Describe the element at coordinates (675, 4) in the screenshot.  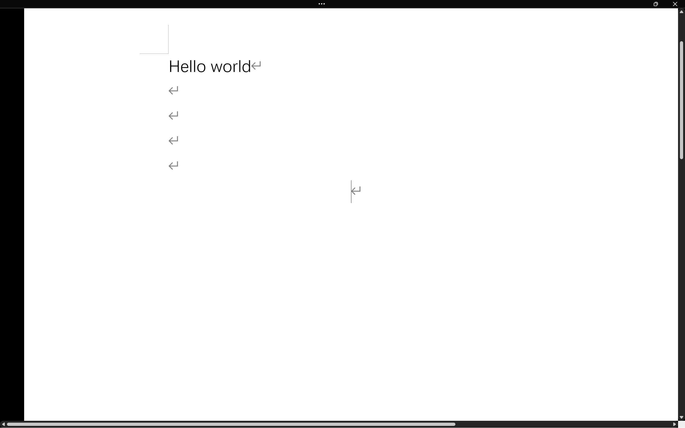
I see `Close` at that location.